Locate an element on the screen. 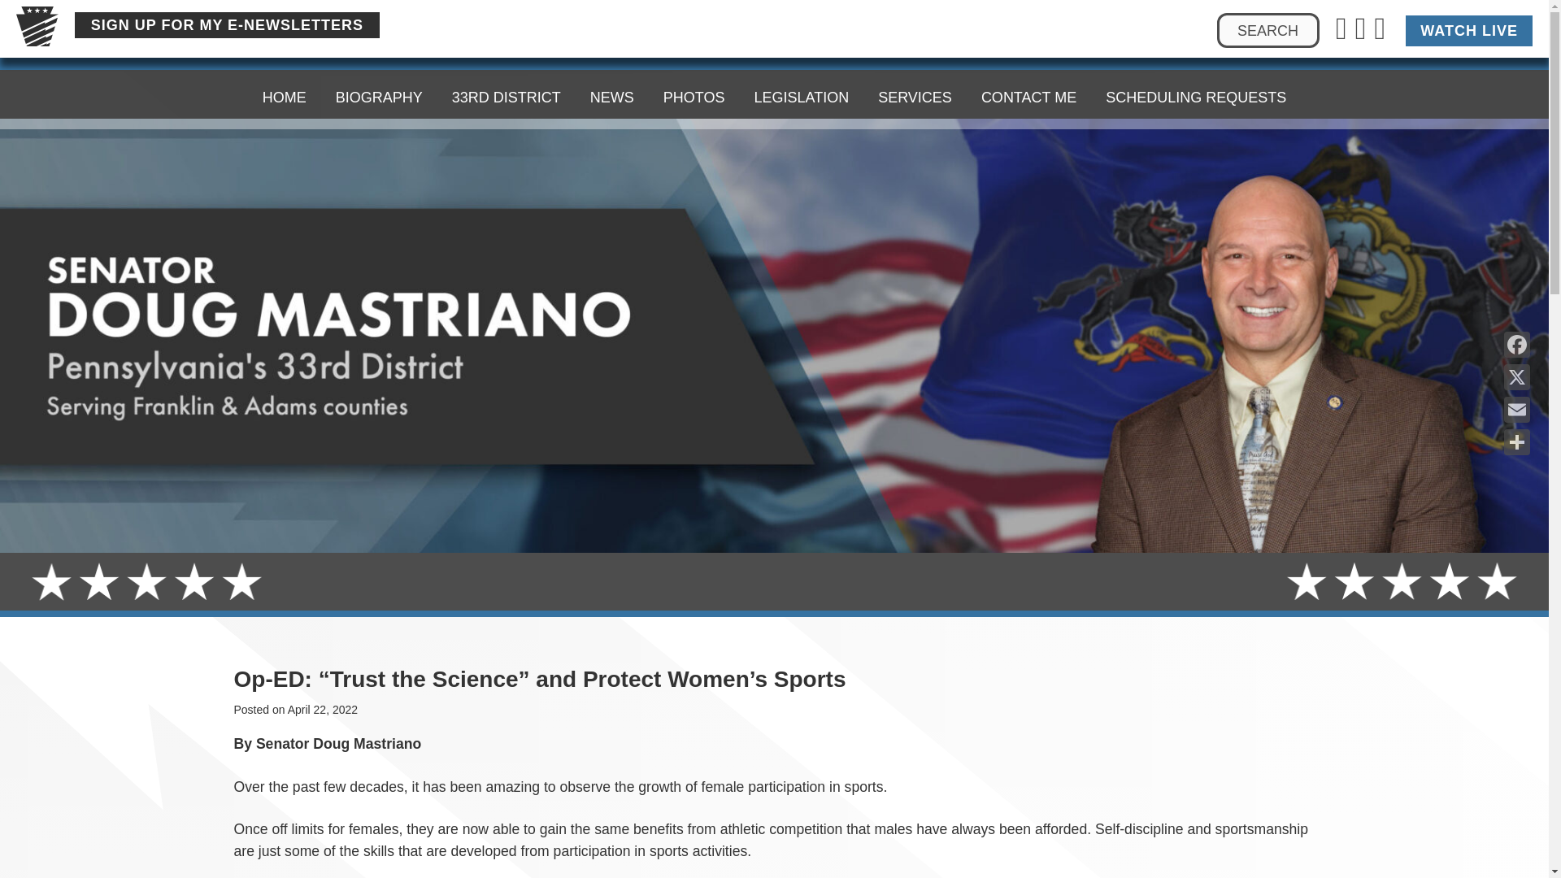 This screenshot has height=878, width=1561. Biography is located at coordinates (379, 94).